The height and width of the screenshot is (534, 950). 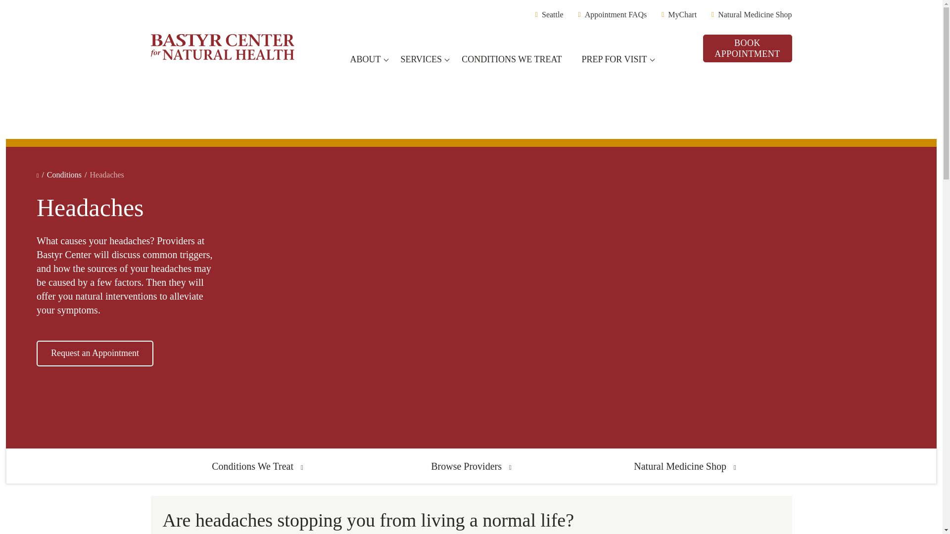 I want to click on CONDITIONS WE TREAT, so click(x=515, y=59).